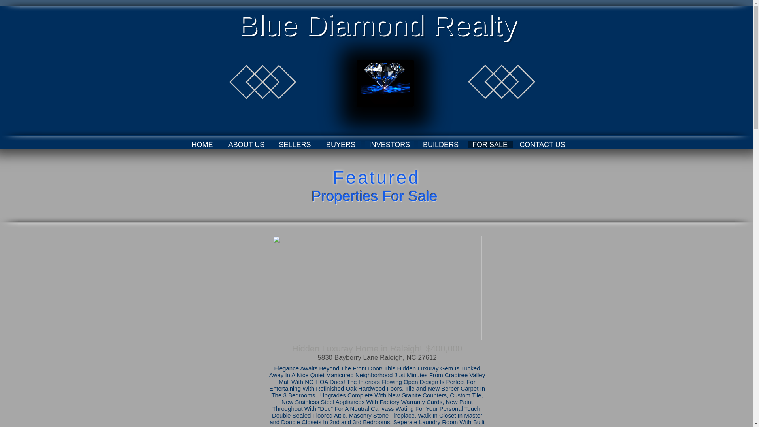 The image size is (759, 427). Describe the element at coordinates (341, 145) in the screenshot. I see `BUYERS` at that location.